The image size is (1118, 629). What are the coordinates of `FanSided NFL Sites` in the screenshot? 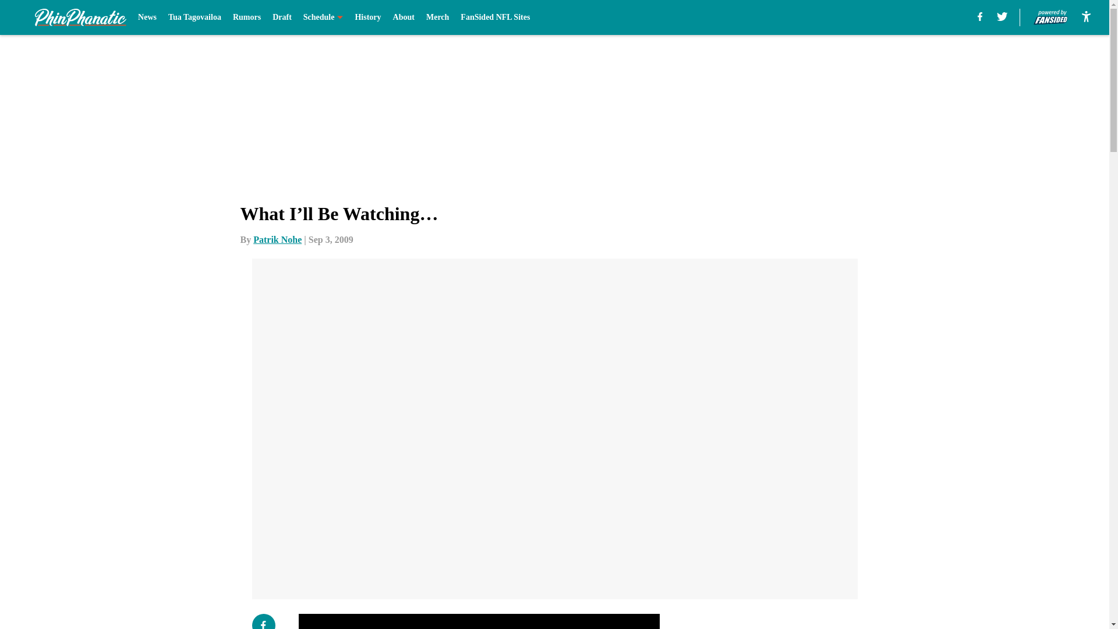 It's located at (495, 17).